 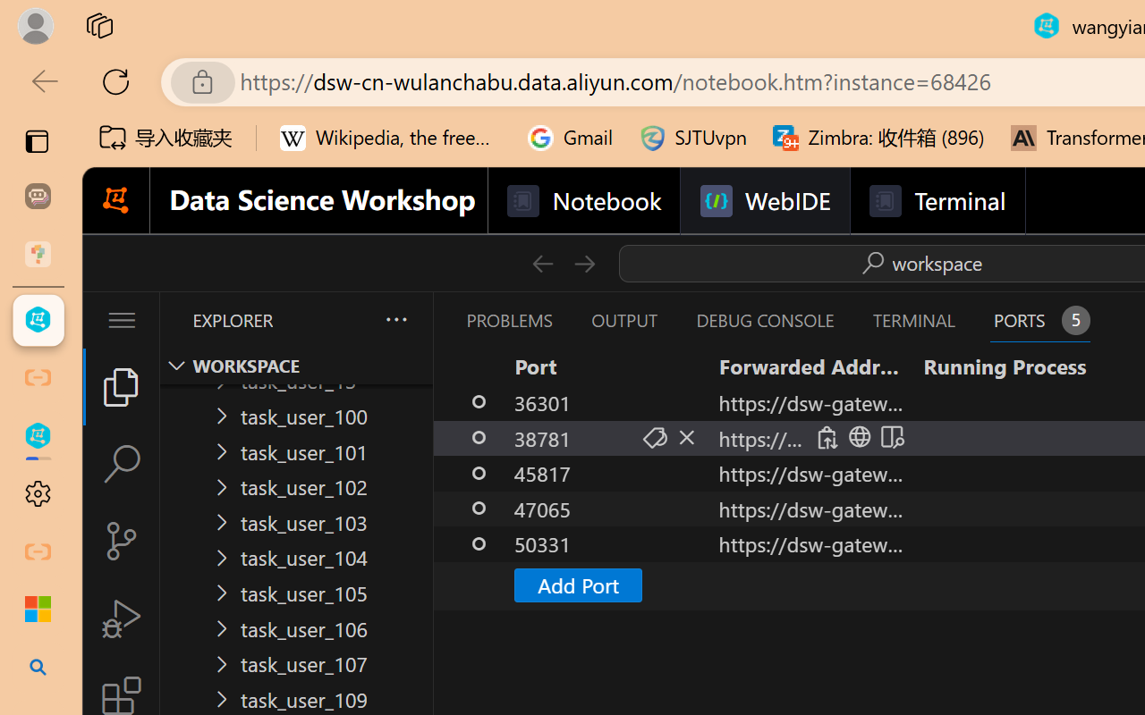 I want to click on Application Menu, so click(x=122, y=320).